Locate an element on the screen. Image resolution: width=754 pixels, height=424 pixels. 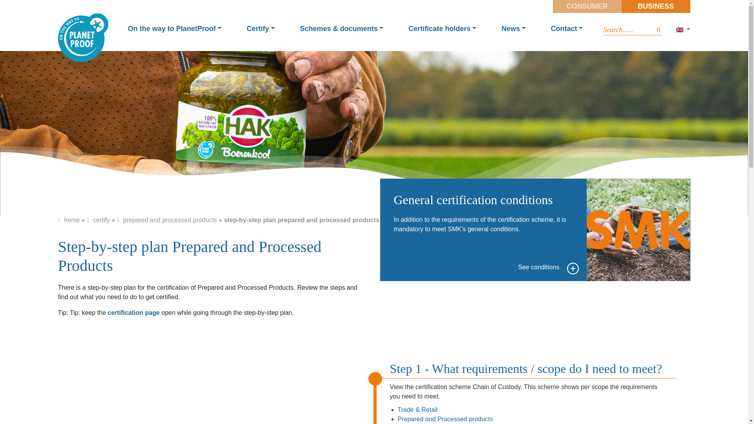
Consumer is located at coordinates (587, 6).